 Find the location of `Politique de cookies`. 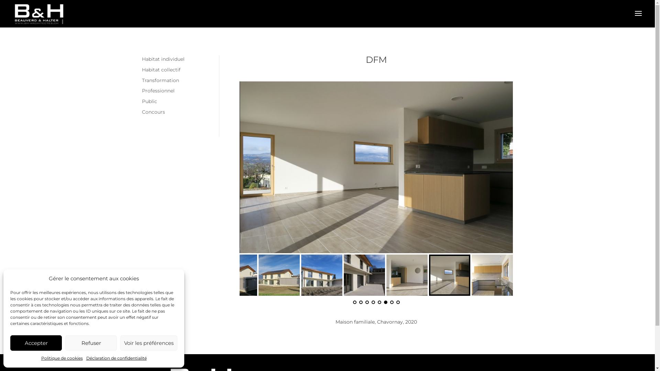

Politique de cookies is located at coordinates (62, 358).